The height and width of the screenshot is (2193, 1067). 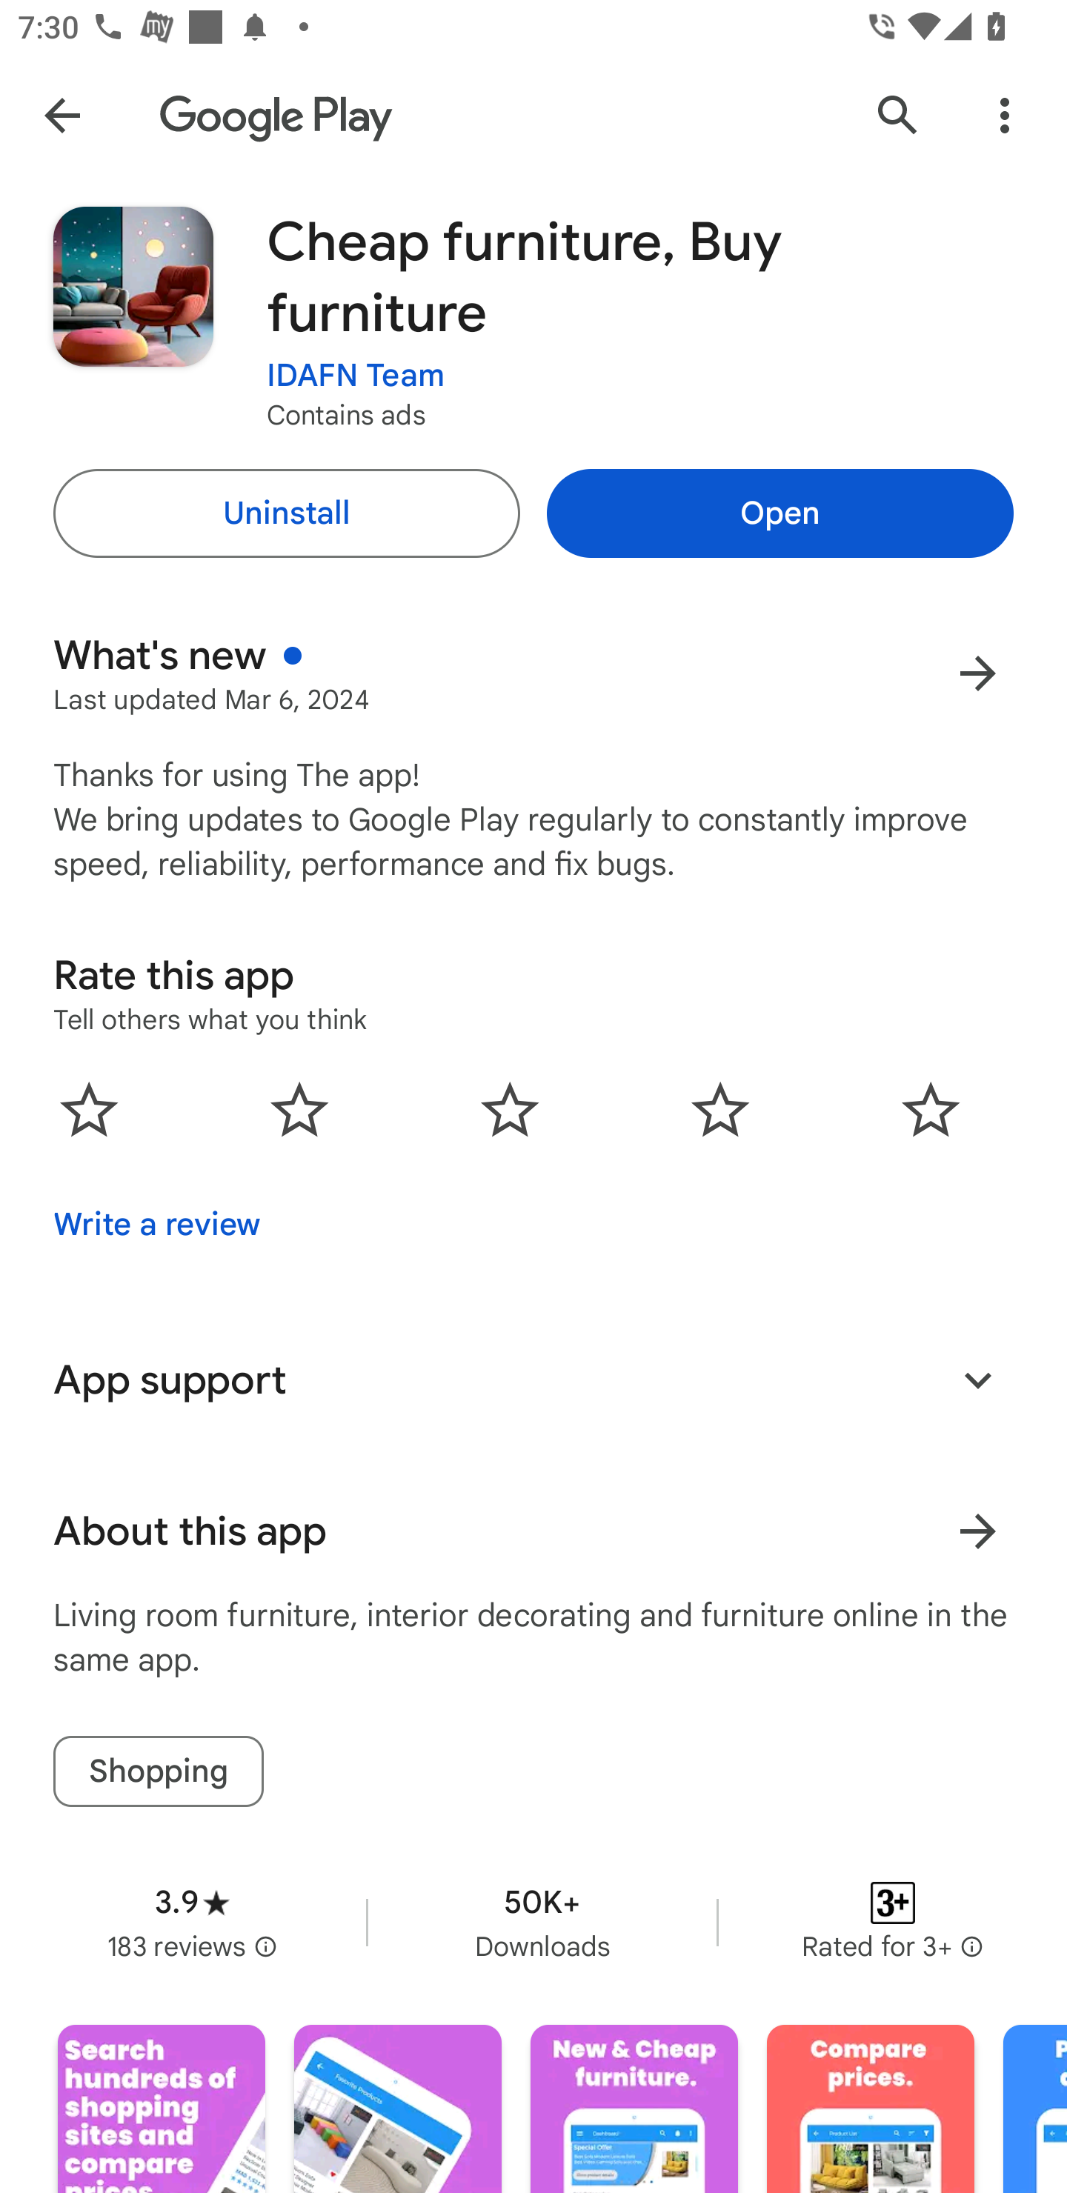 I want to click on IDAFN Team, so click(x=356, y=376).